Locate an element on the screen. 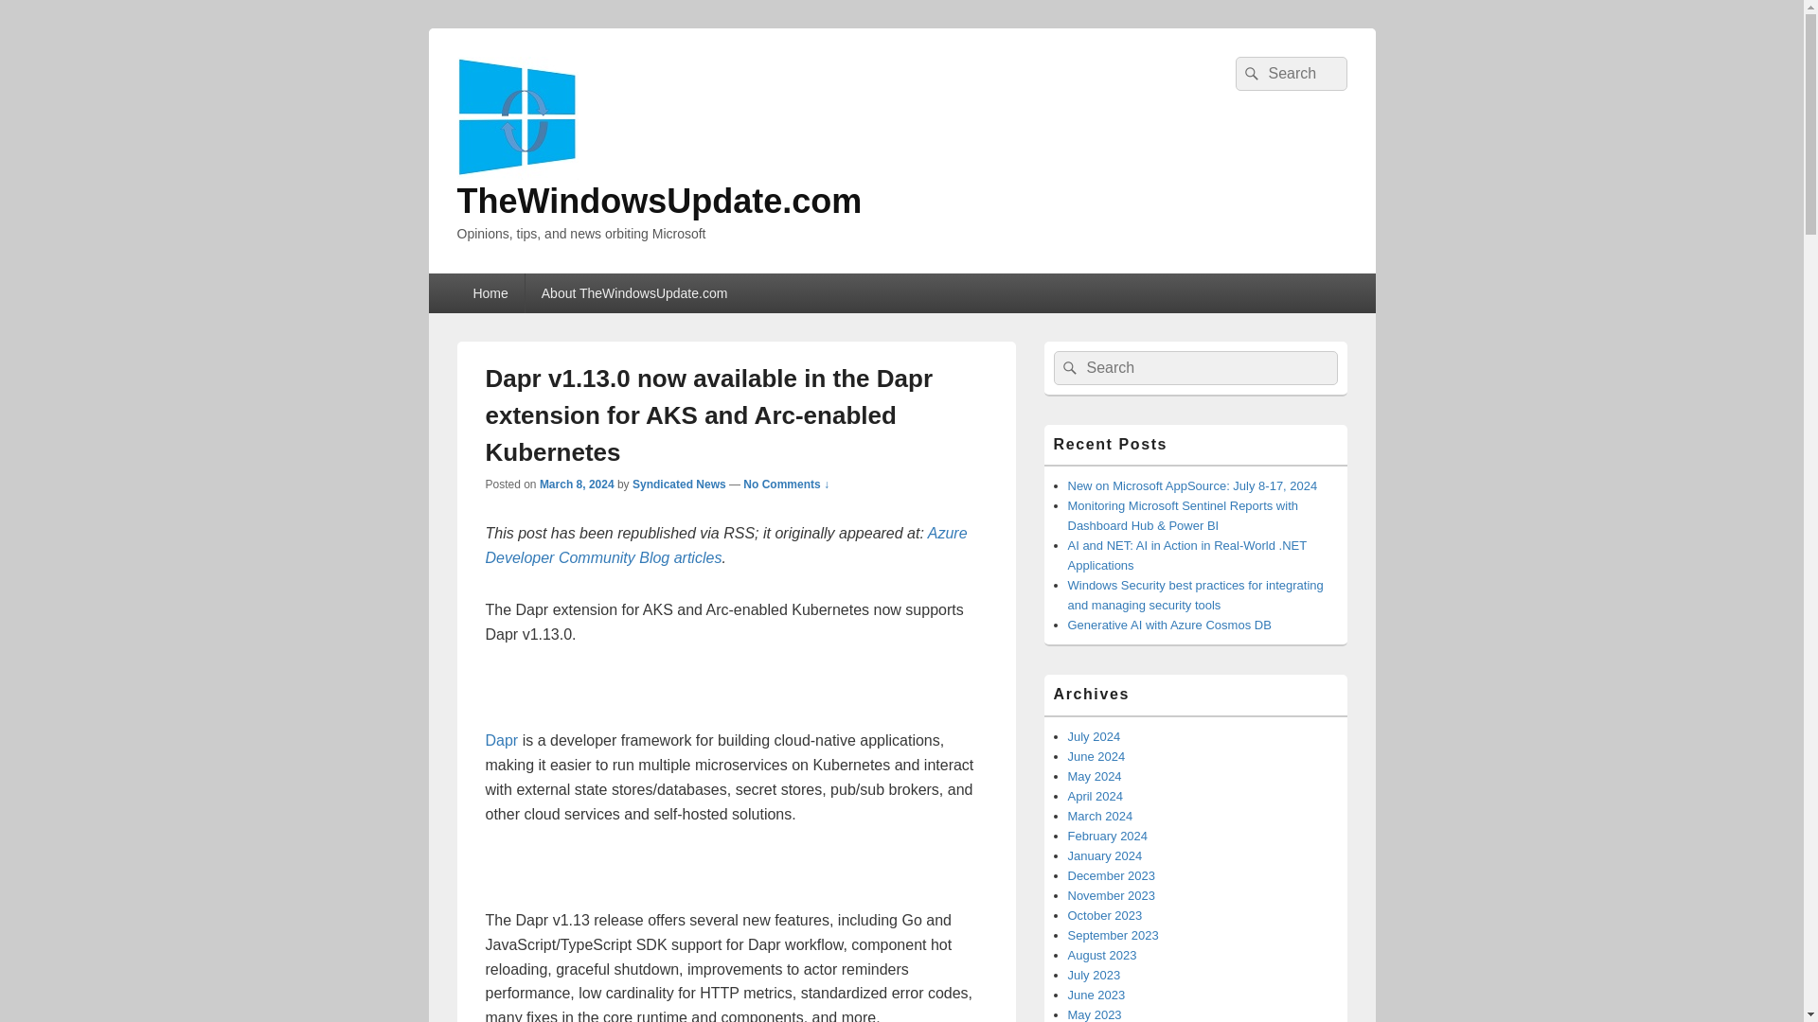 The image size is (1818, 1022). 12:28 PM is located at coordinates (577, 485).